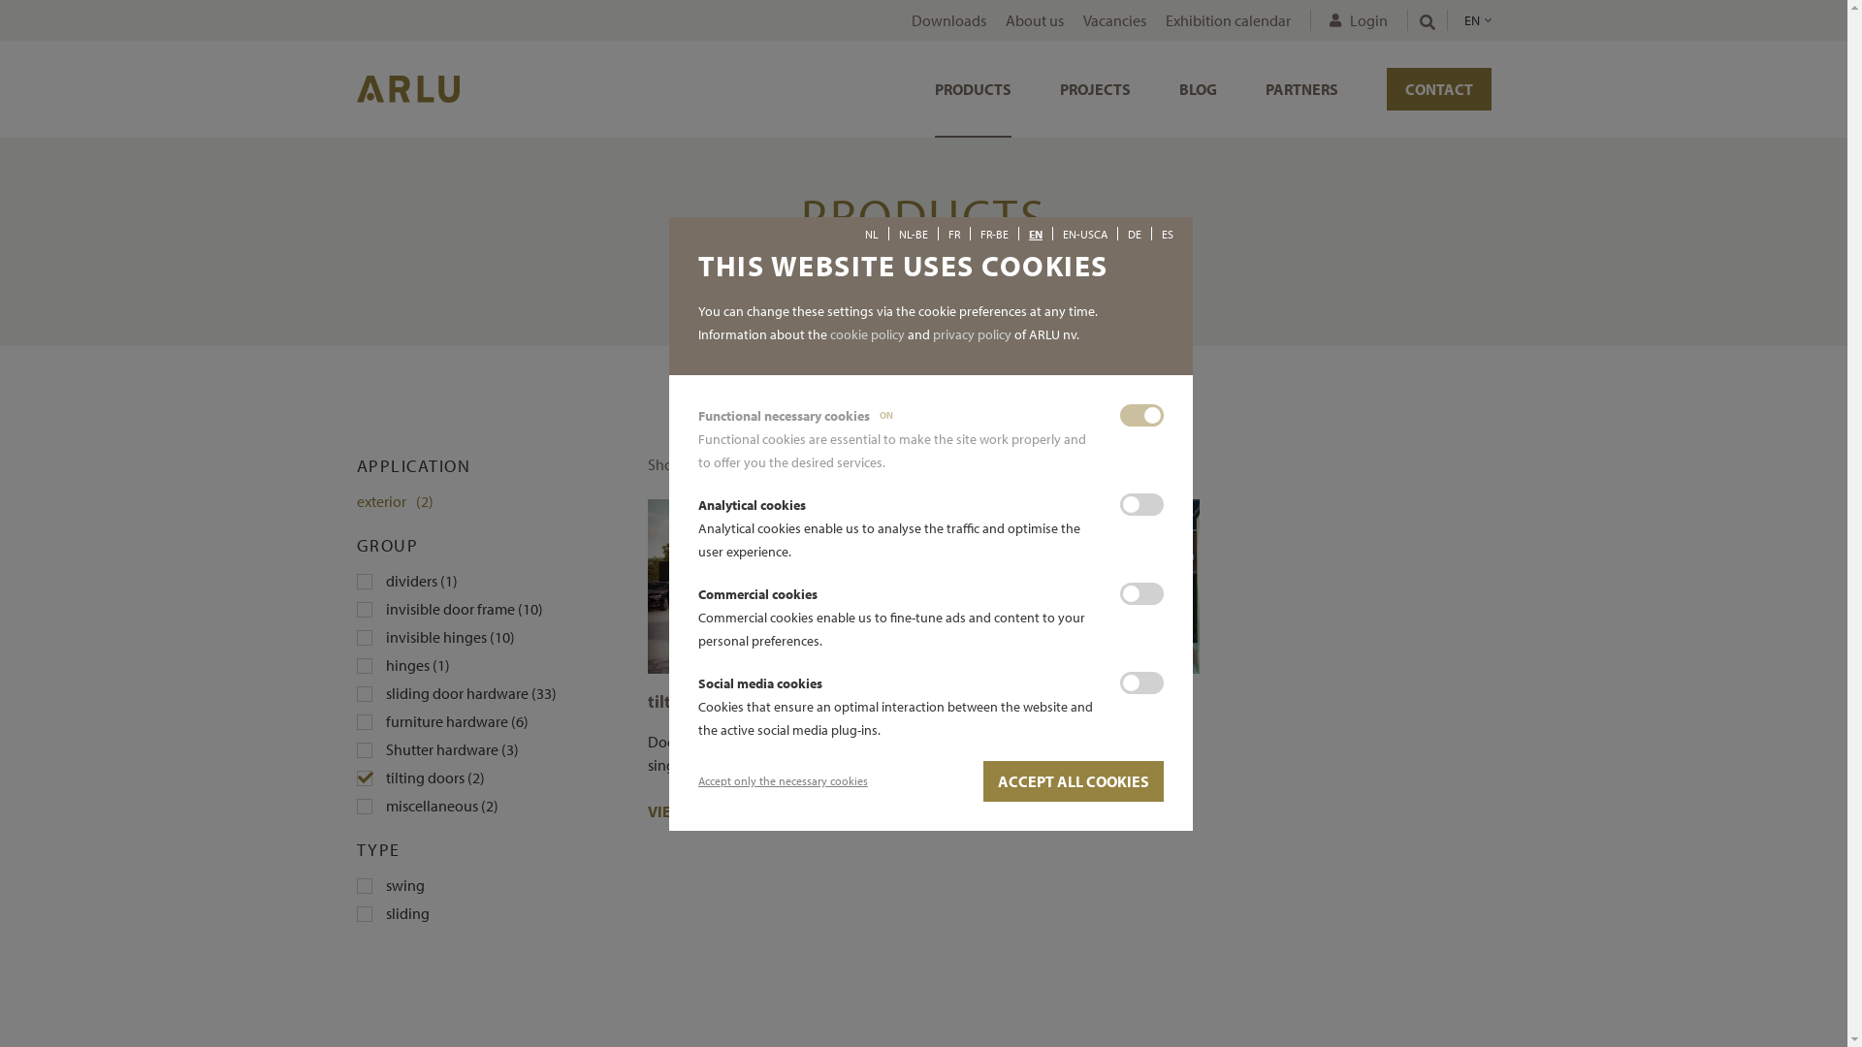  What do you see at coordinates (1199, 89) in the screenshot?
I see `BLOG` at bounding box center [1199, 89].